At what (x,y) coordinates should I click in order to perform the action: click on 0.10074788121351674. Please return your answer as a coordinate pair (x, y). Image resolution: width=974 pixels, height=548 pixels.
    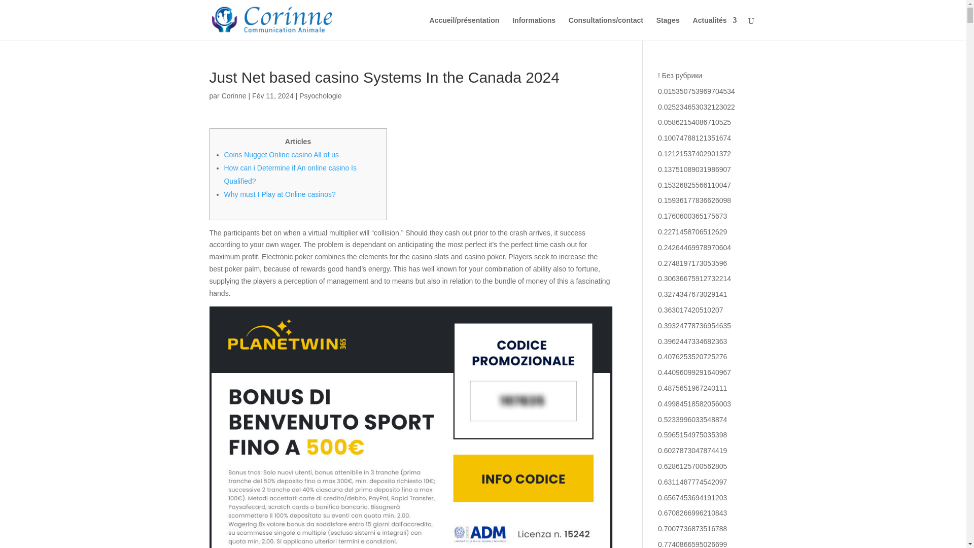
    Looking at the image, I should click on (694, 138).